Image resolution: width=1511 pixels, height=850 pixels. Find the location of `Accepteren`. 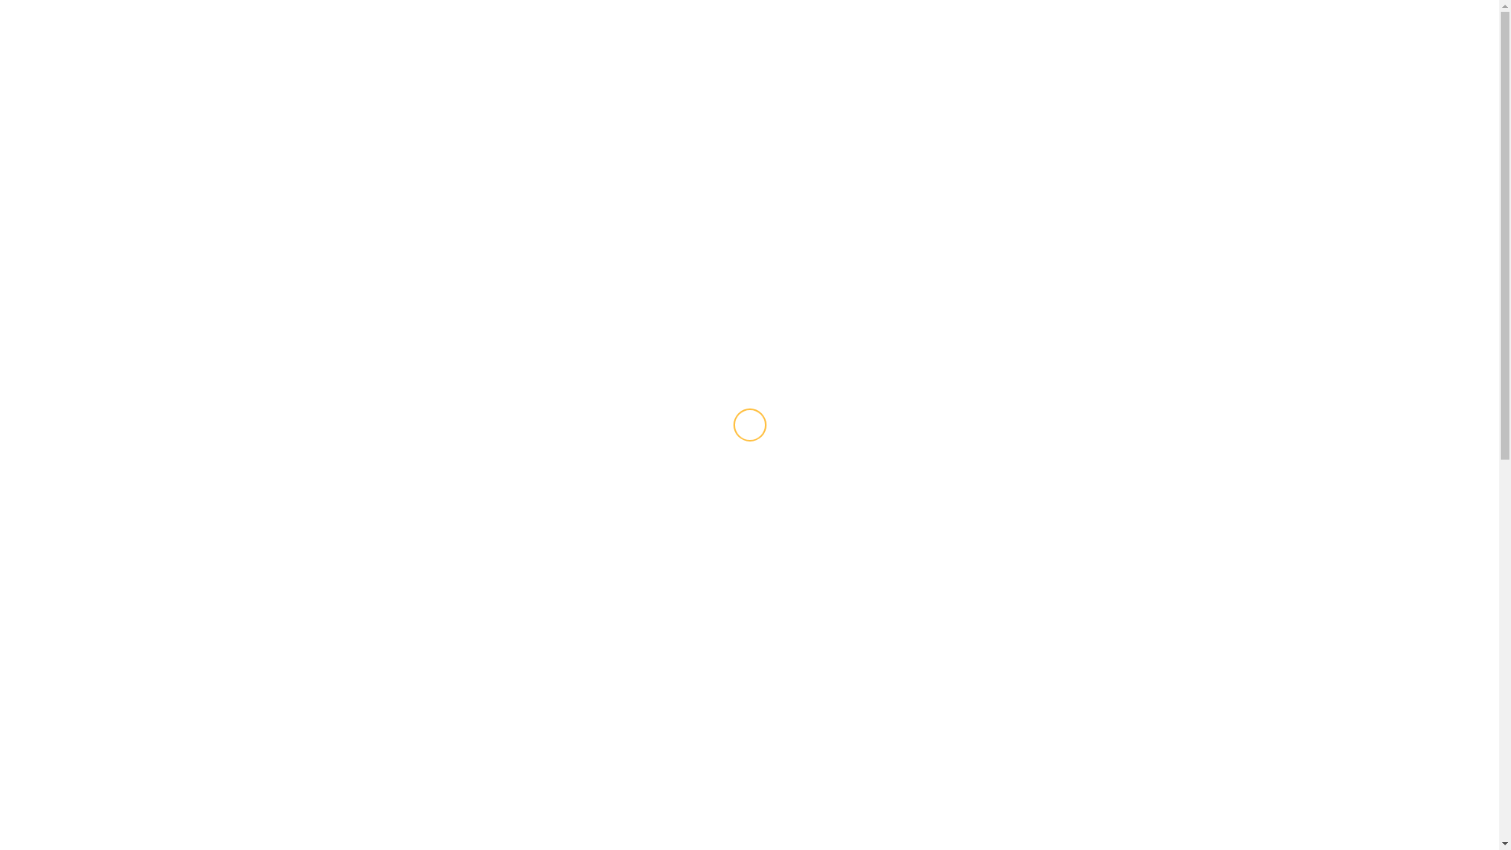

Accepteren is located at coordinates (800, 828).